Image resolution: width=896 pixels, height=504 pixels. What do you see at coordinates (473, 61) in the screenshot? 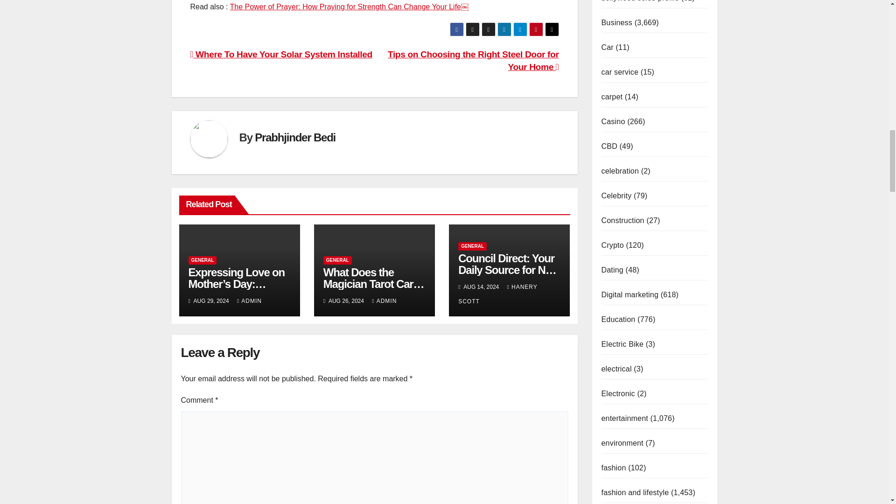
I see `Tips on Choosing the Right Steel Door for Your Home` at bounding box center [473, 61].